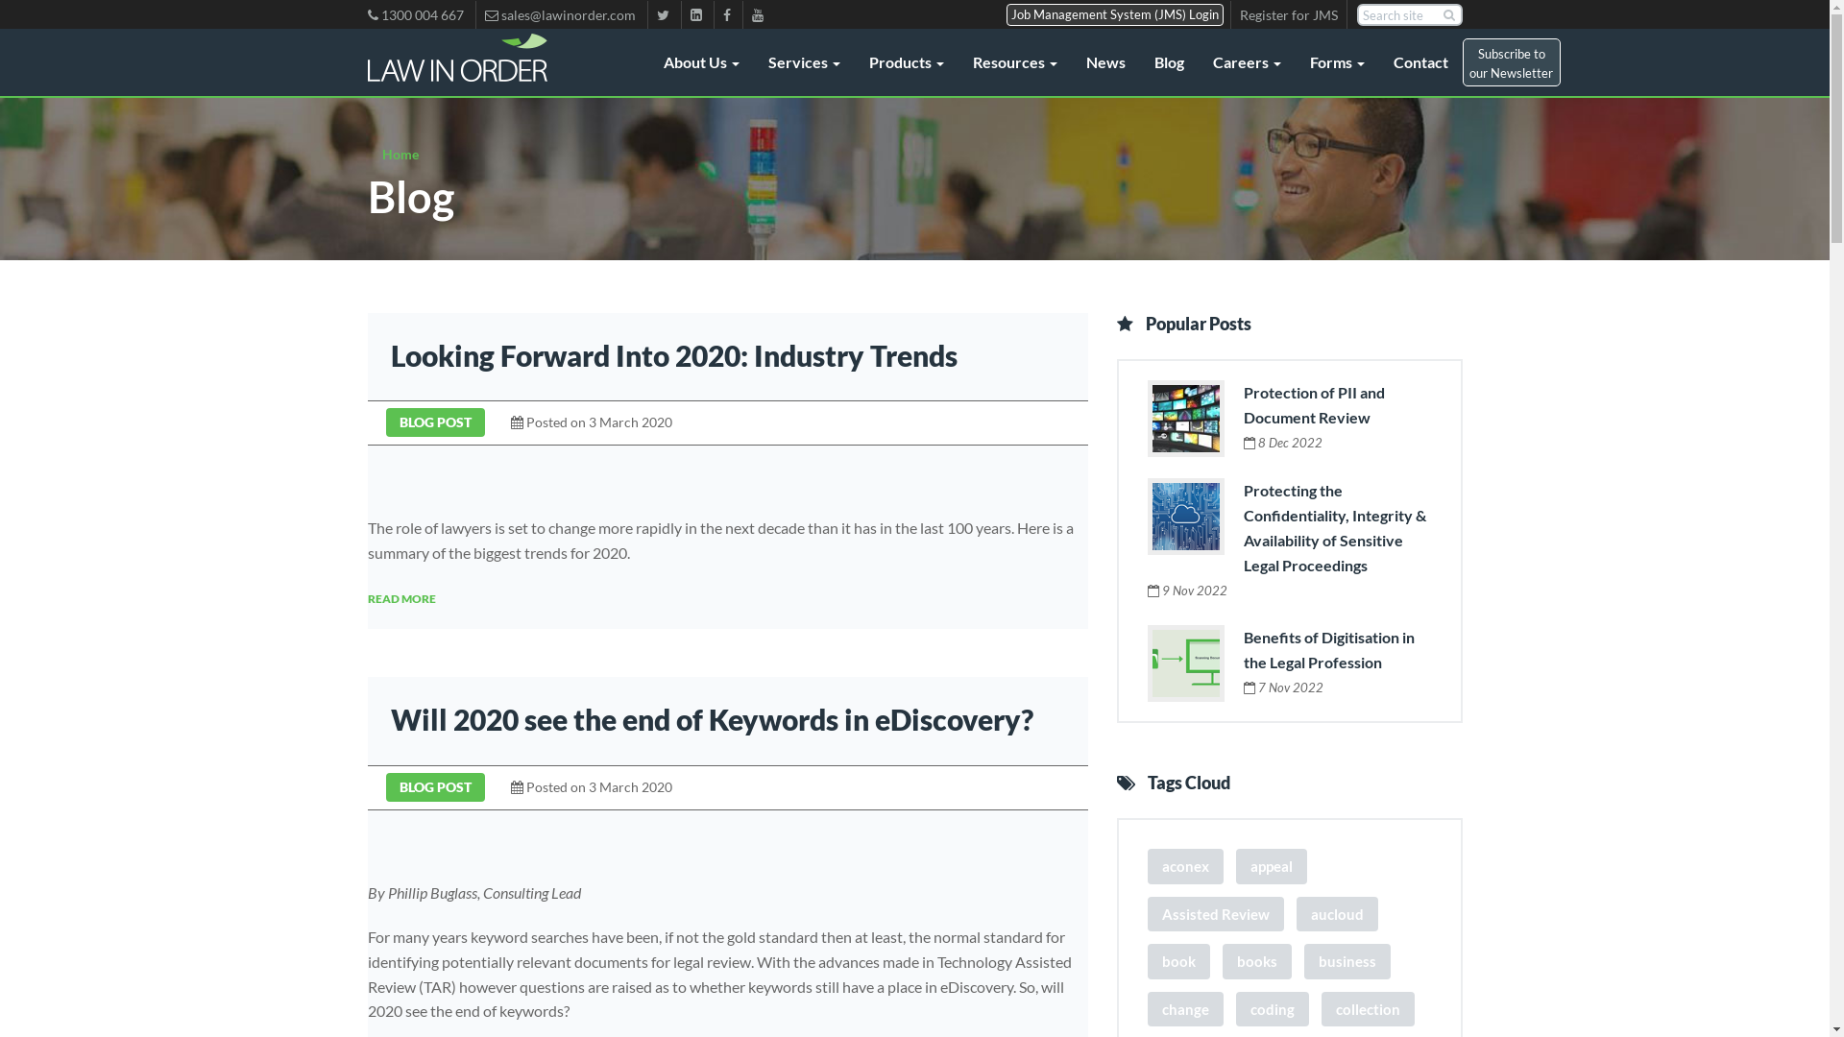 Image resolution: width=1844 pixels, height=1037 pixels. Describe the element at coordinates (400, 154) in the screenshot. I see `Home` at that location.